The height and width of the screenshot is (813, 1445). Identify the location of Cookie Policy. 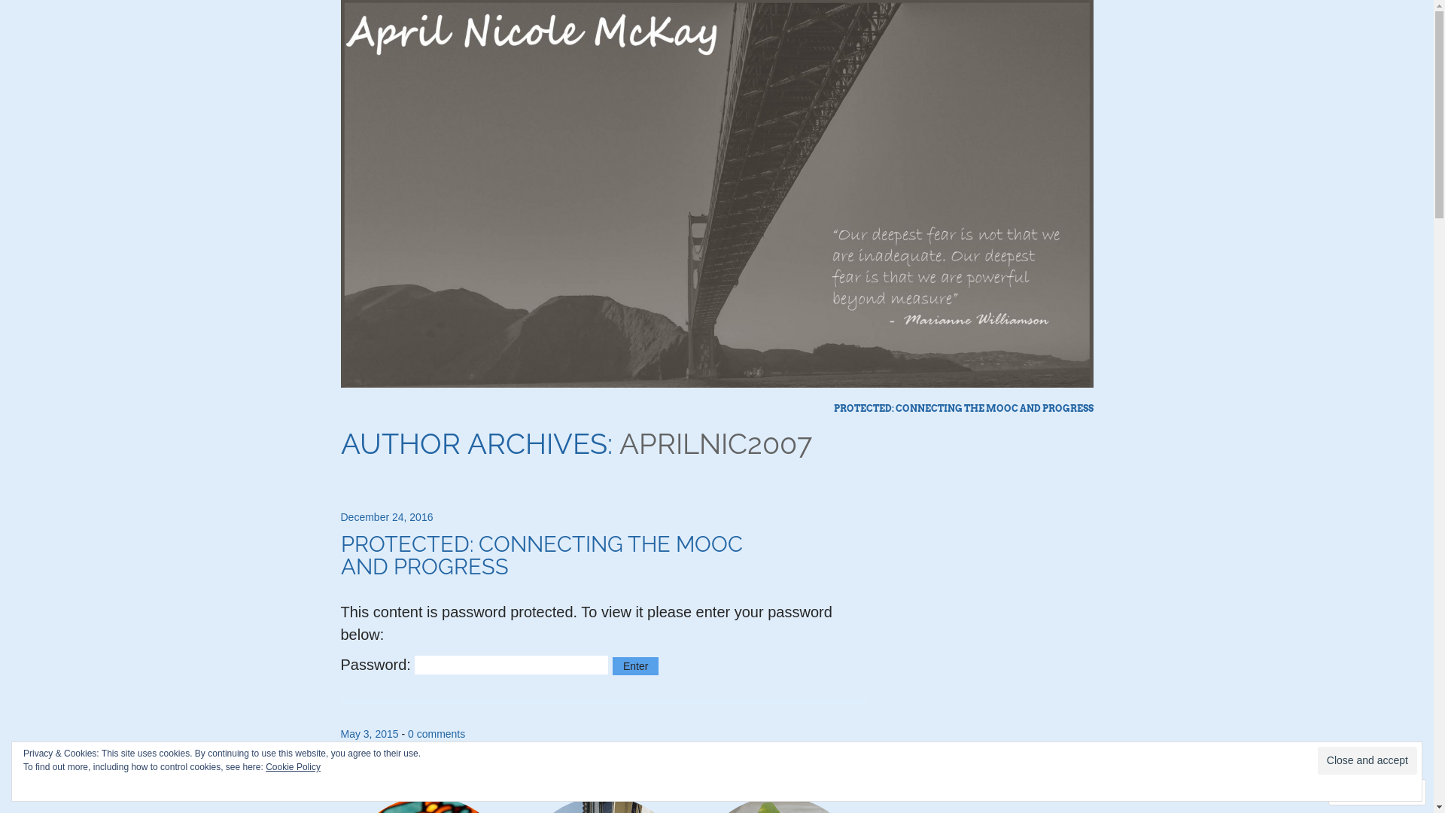
(294, 767).